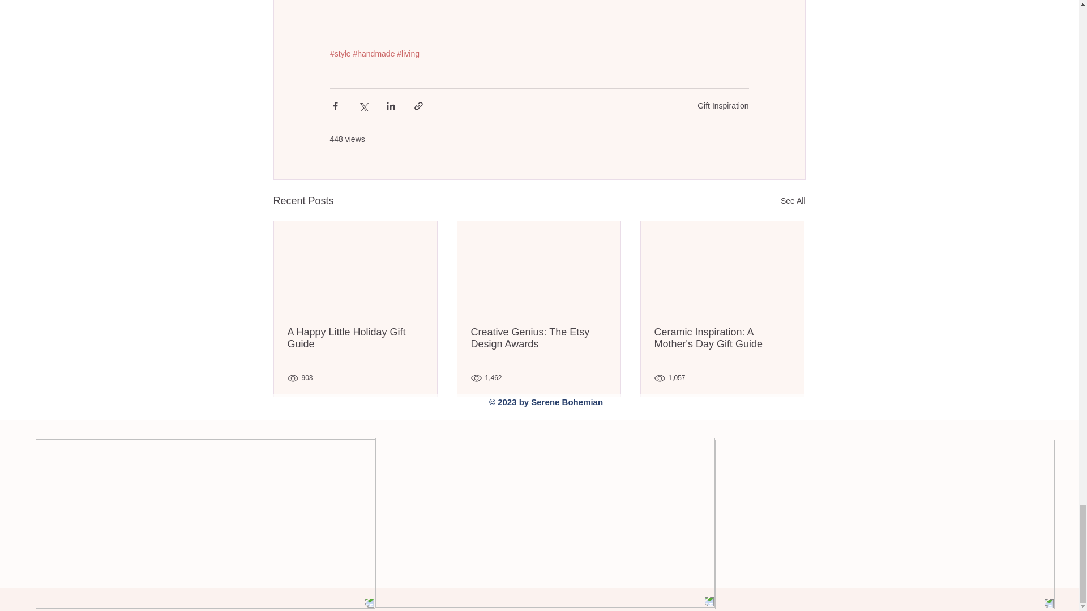  I want to click on Creative Genius: The Etsy Design Awards, so click(538, 338).